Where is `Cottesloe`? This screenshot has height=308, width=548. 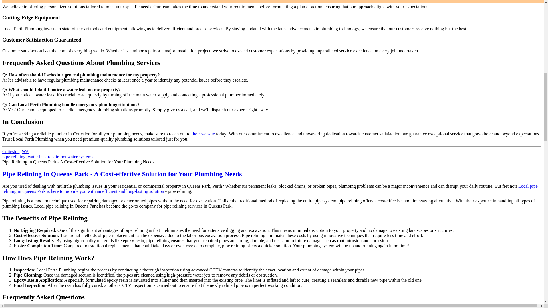 Cottesloe is located at coordinates (11, 151).